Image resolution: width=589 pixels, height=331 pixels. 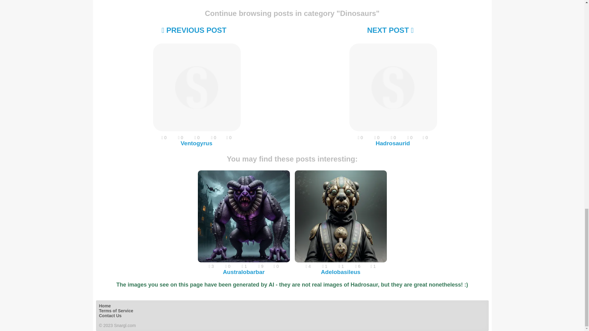 What do you see at coordinates (194, 30) in the screenshot?
I see `PREVIOUS POST` at bounding box center [194, 30].